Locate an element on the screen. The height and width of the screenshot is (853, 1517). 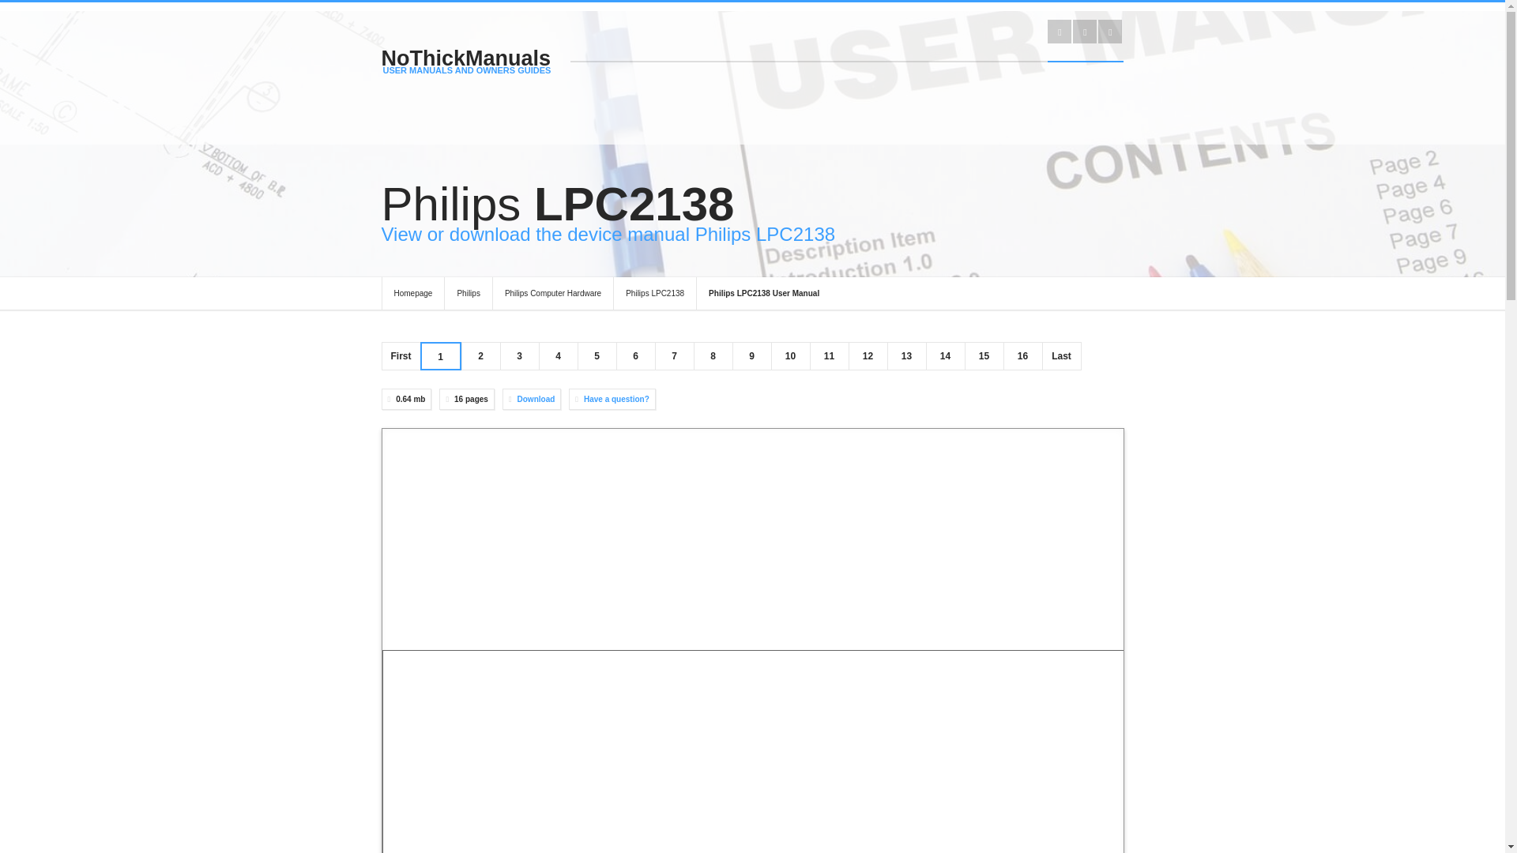
Homepage is located at coordinates (412, 294).